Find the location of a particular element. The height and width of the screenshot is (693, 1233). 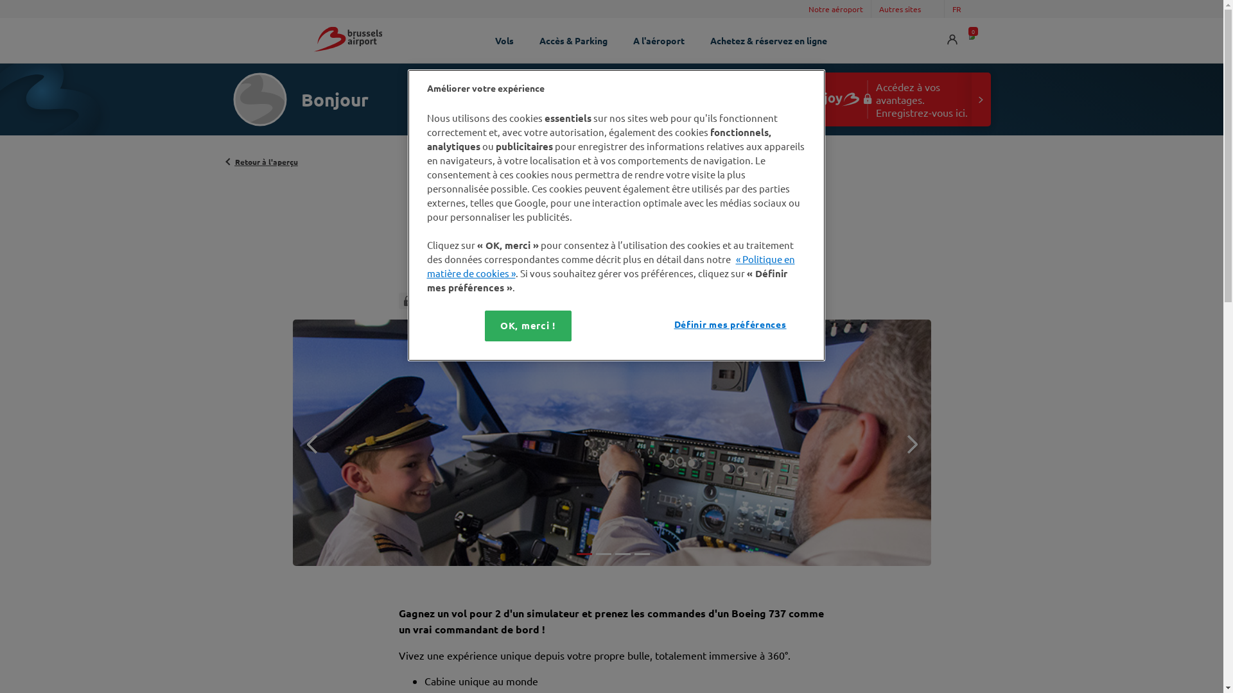

Next is located at coordinates (908, 444).